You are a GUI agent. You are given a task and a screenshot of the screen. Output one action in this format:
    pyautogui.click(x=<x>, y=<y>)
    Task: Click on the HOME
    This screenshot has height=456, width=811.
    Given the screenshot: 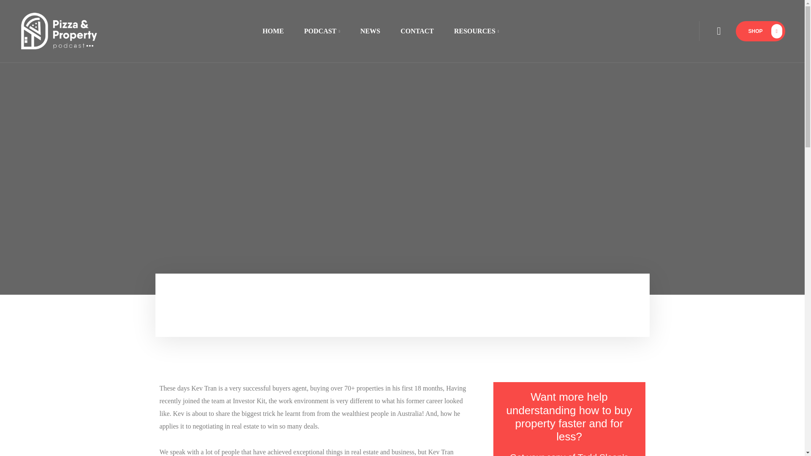 What is the action you would take?
    pyautogui.click(x=273, y=31)
    